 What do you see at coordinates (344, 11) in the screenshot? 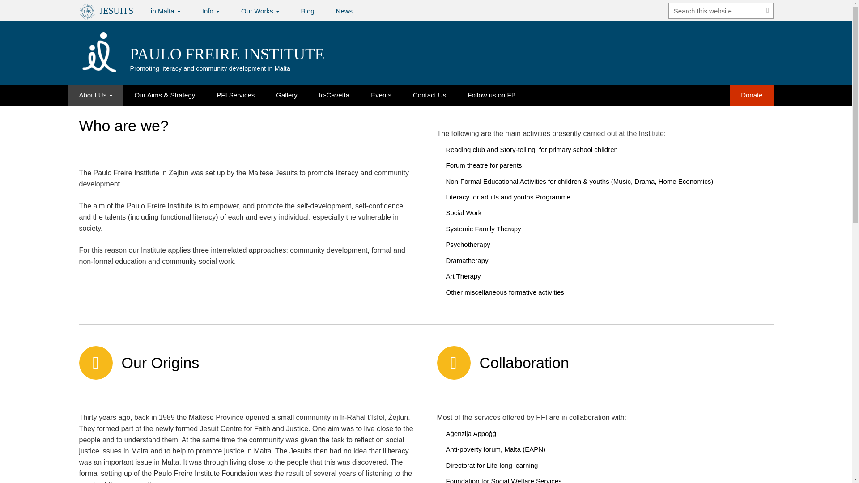
I see `News` at bounding box center [344, 11].